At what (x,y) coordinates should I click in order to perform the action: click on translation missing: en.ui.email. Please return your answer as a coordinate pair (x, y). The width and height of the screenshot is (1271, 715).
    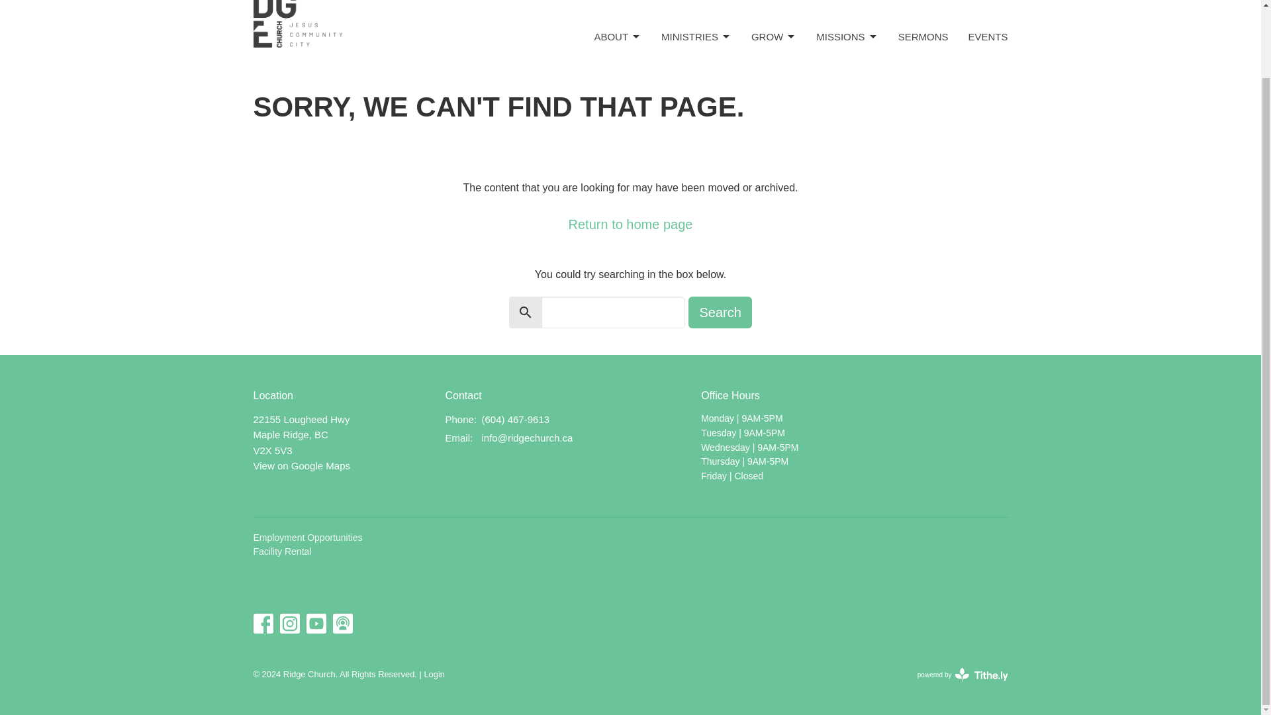
    Looking at the image, I should click on (457, 438).